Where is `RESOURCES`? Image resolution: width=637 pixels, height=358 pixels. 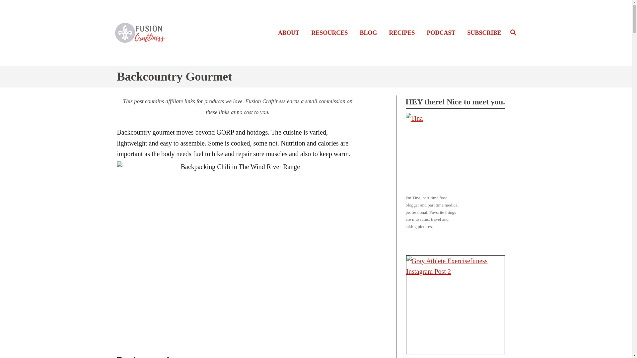 RESOURCES is located at coordinates (443, 33).